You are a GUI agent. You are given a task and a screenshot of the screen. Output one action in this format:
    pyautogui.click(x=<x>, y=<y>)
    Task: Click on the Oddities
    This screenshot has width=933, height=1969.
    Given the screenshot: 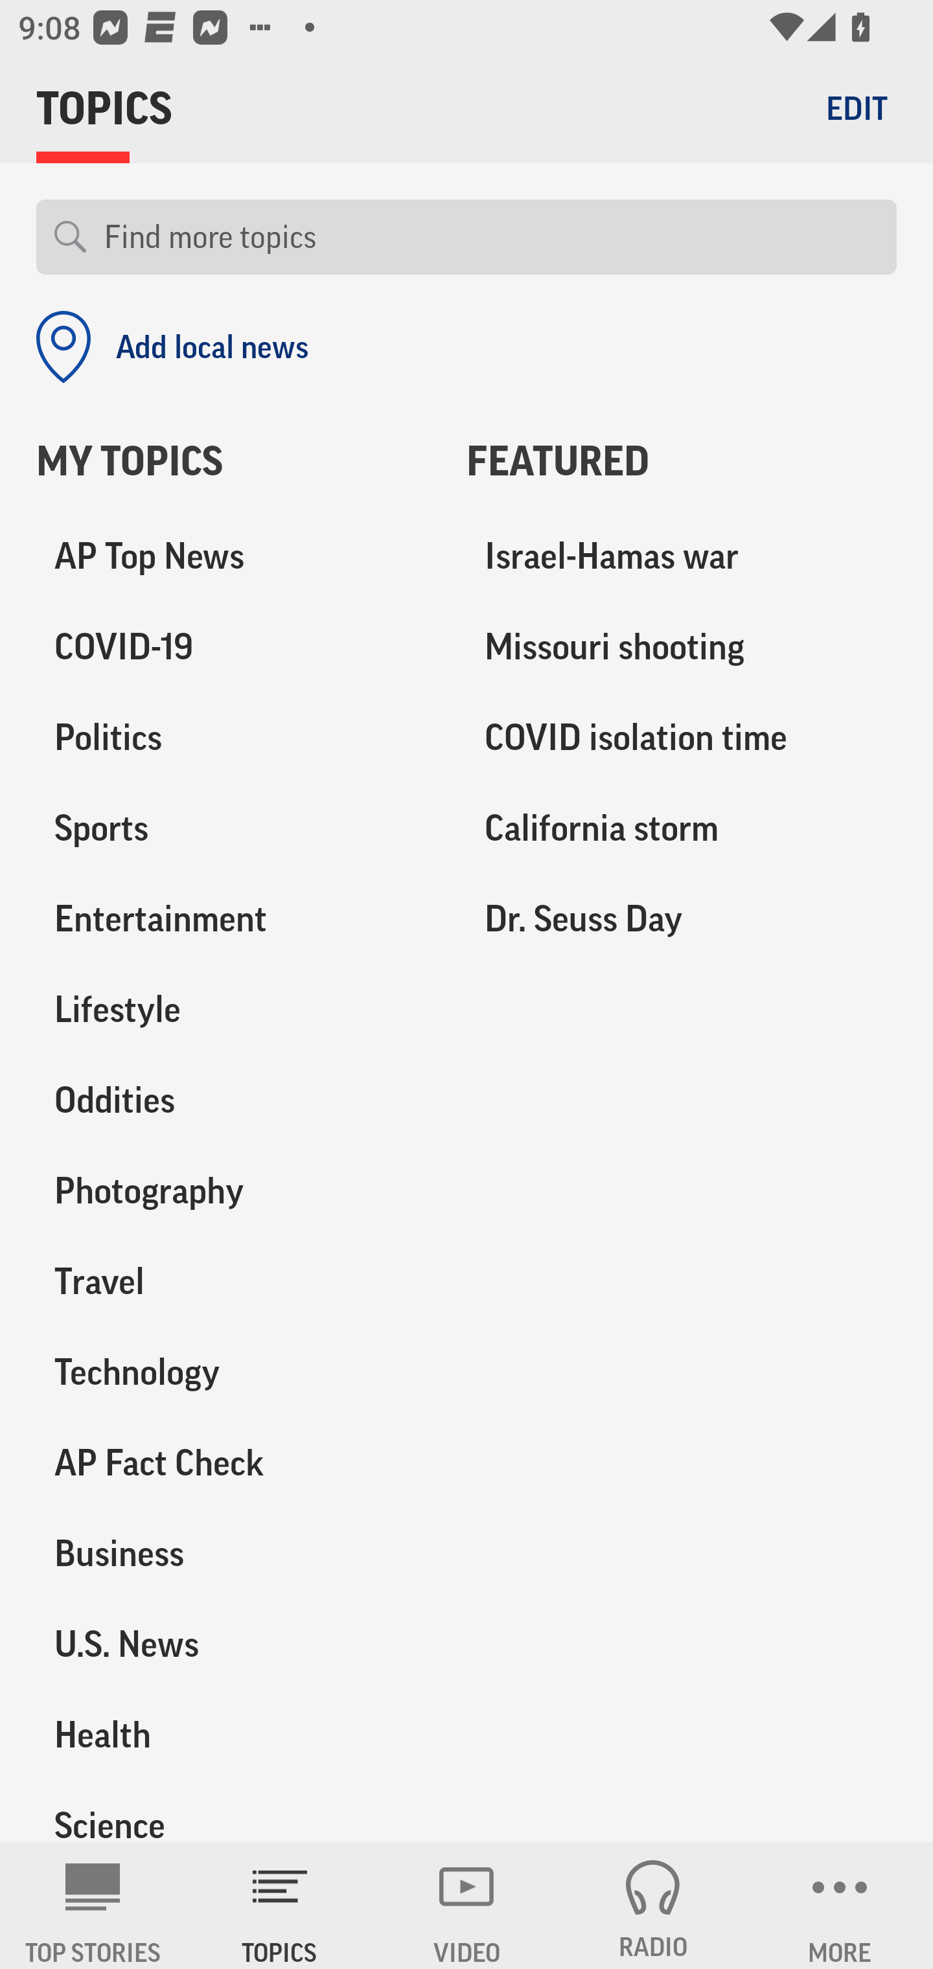 What is the action you would take?
    pyautogui.click(x=233, y=1100)
    